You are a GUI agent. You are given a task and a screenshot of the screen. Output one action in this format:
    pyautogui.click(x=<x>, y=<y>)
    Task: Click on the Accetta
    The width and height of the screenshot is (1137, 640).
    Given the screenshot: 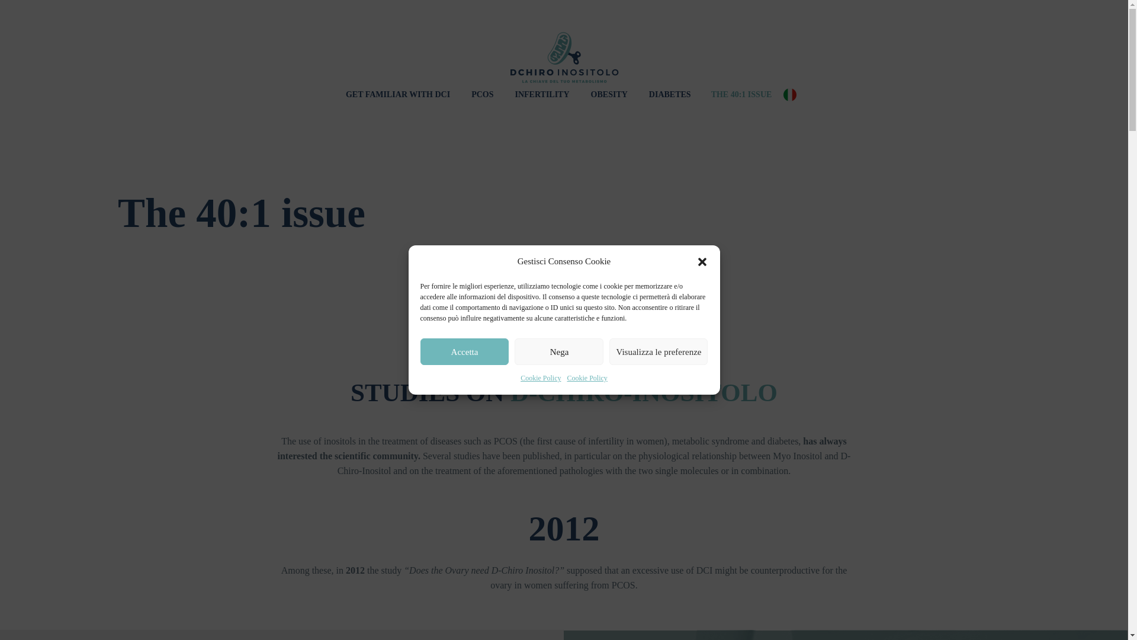 What is the action you would take?
    pyautogui.click(x=465, y=351)
    